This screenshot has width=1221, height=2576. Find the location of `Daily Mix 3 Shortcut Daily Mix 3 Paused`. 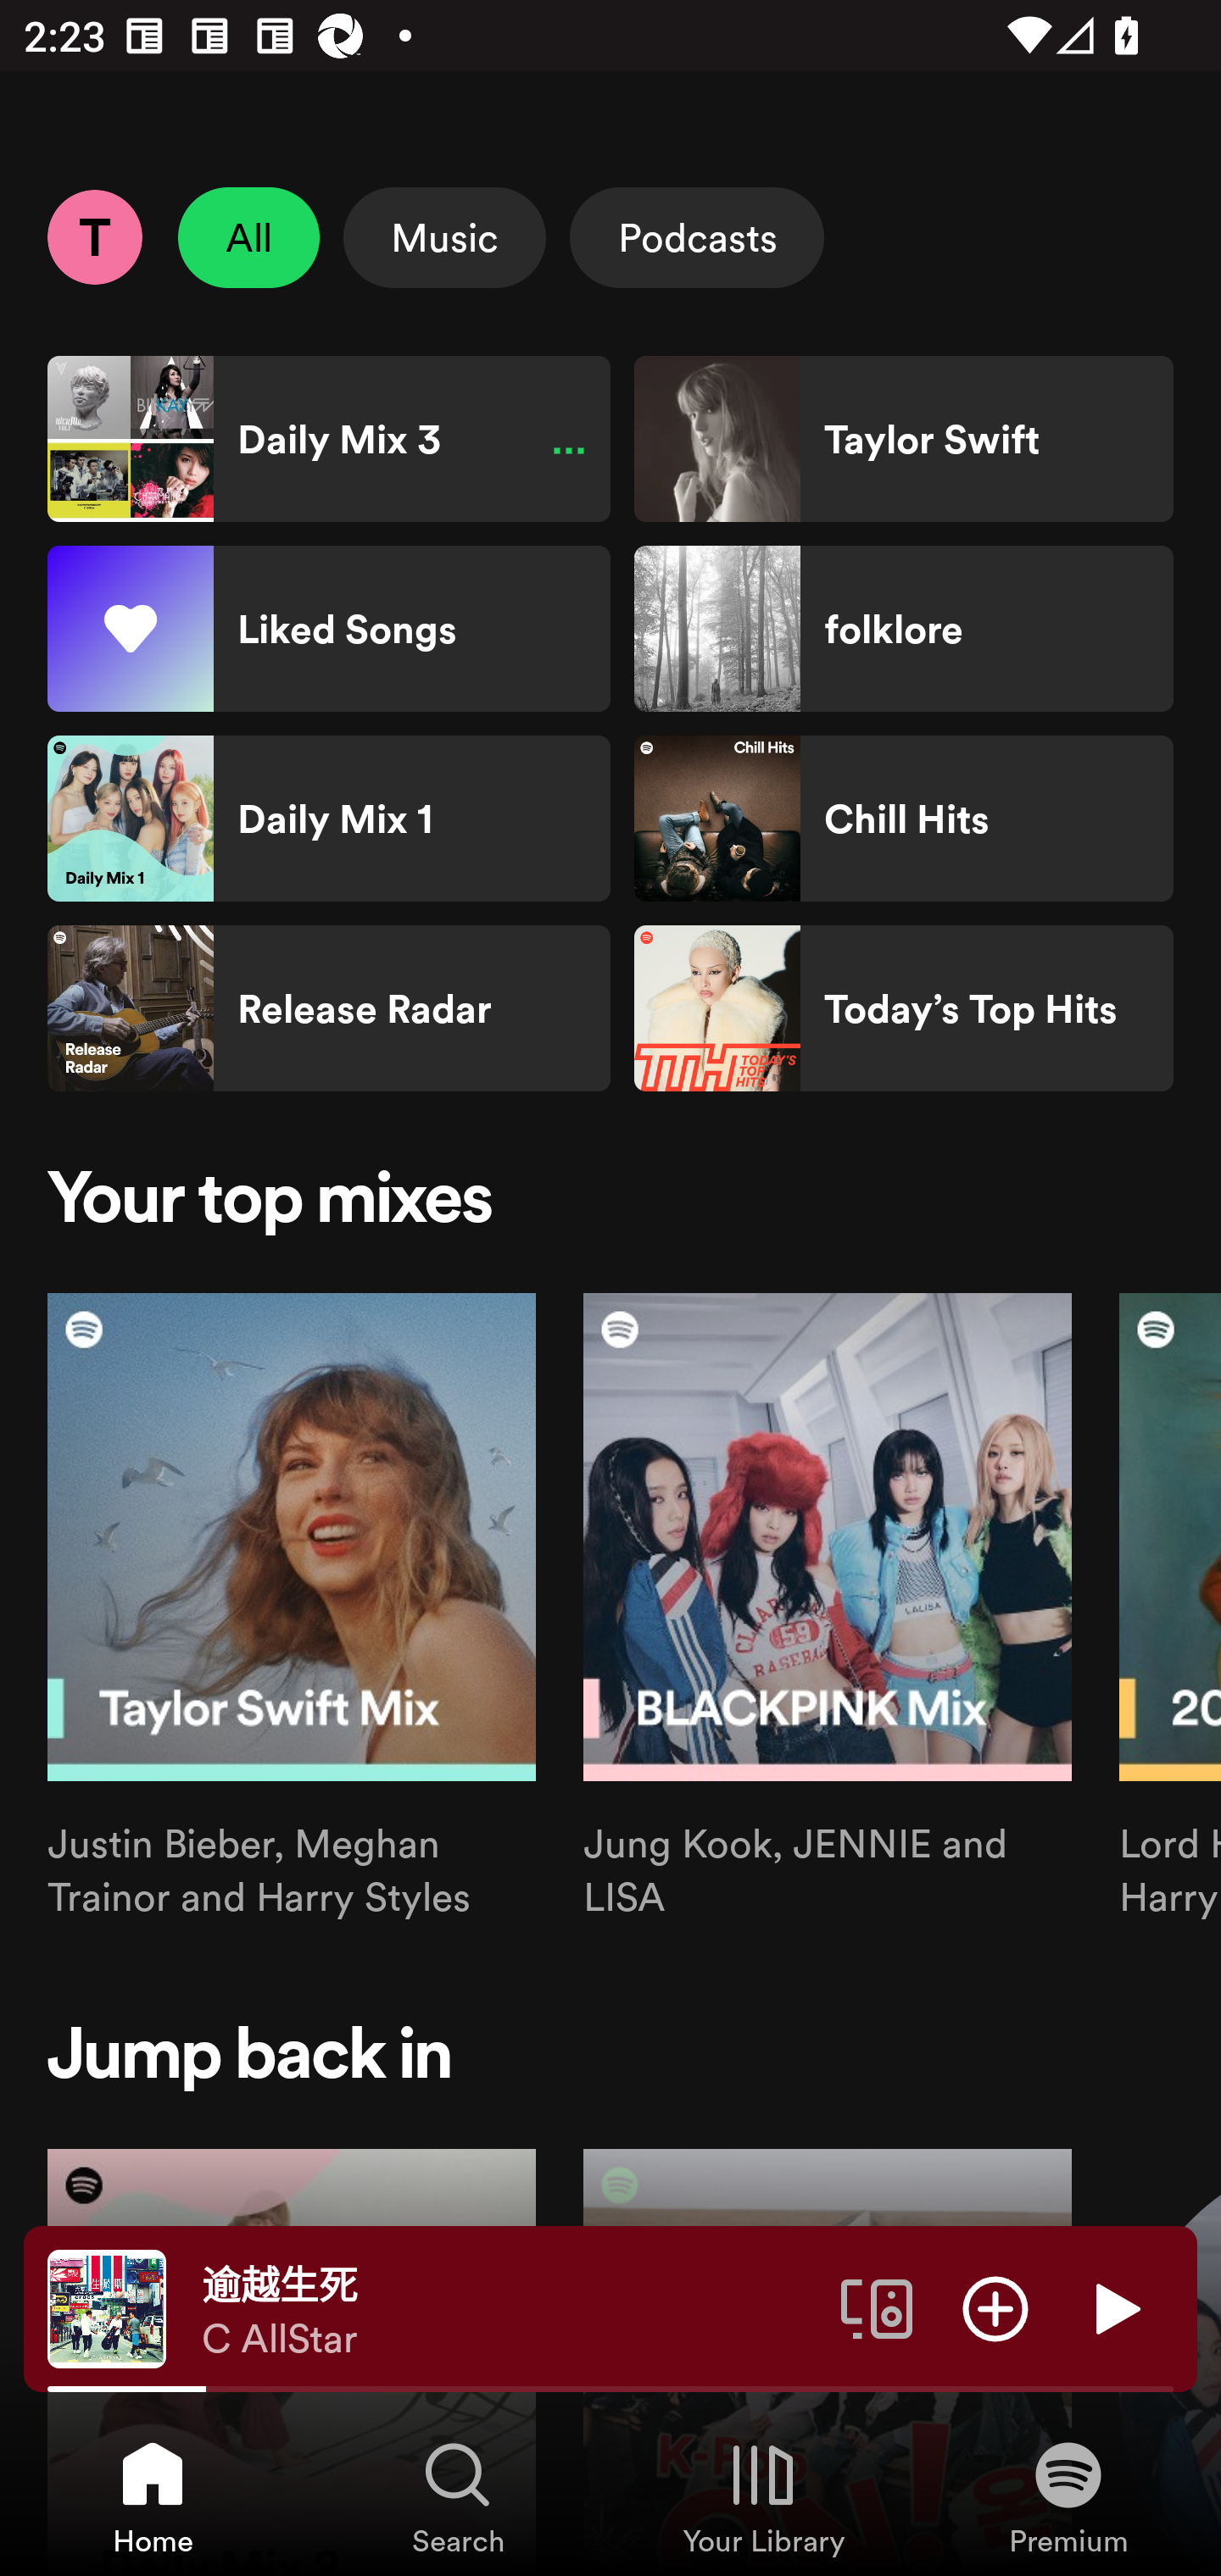

Daily Mix 3 Shortcut Daily Mix 3 Paused is located at coordinates (329, 439).